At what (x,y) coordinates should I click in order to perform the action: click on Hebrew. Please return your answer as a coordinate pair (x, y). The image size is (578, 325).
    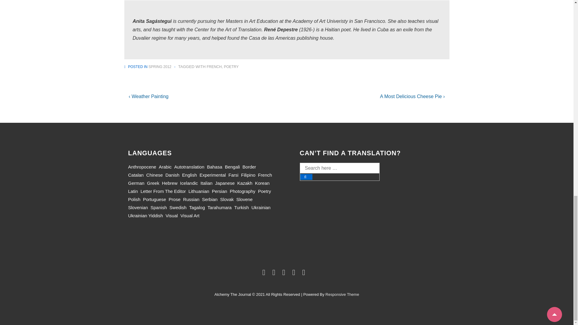
    Looking at the image, I should click on (169, 183).